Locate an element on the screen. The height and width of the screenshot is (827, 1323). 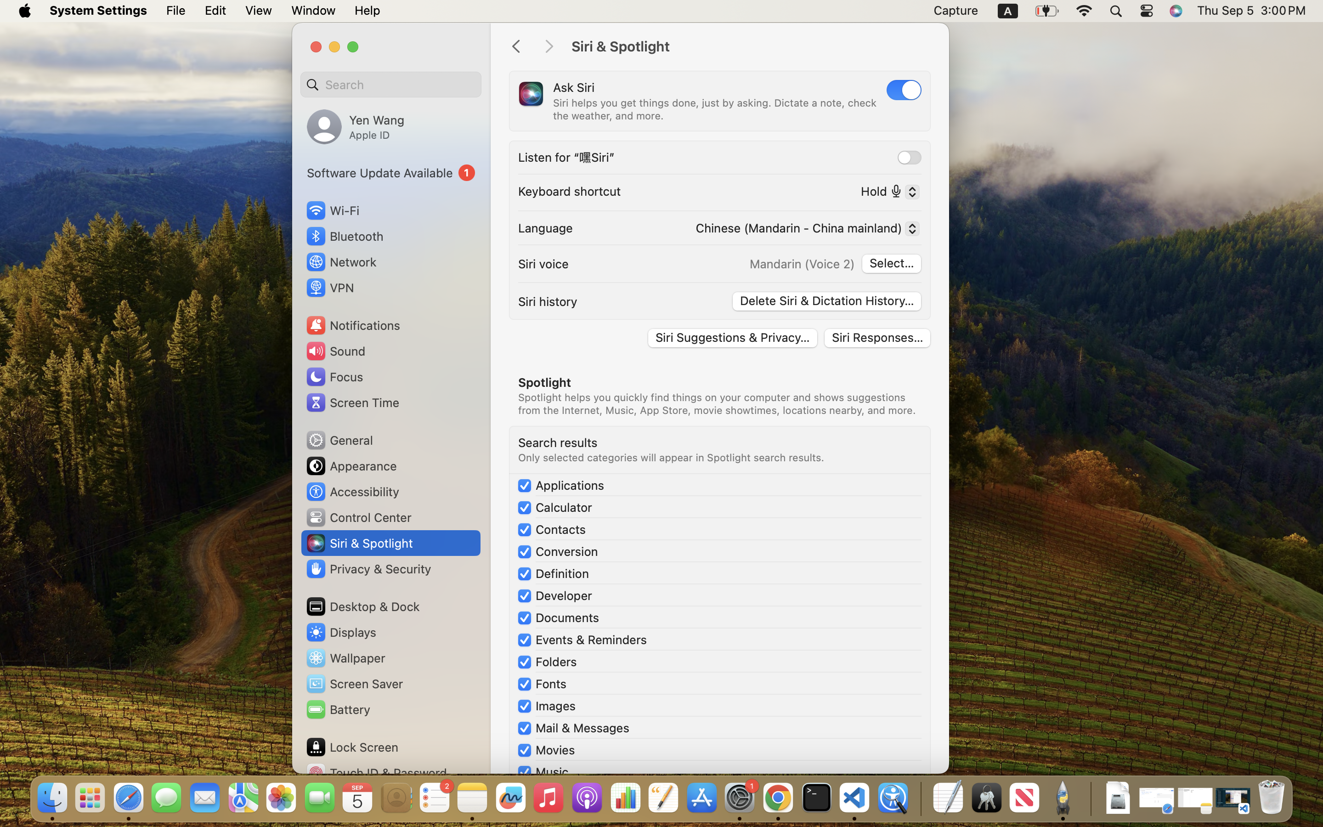
Sound is located at coordinates (335, 351).